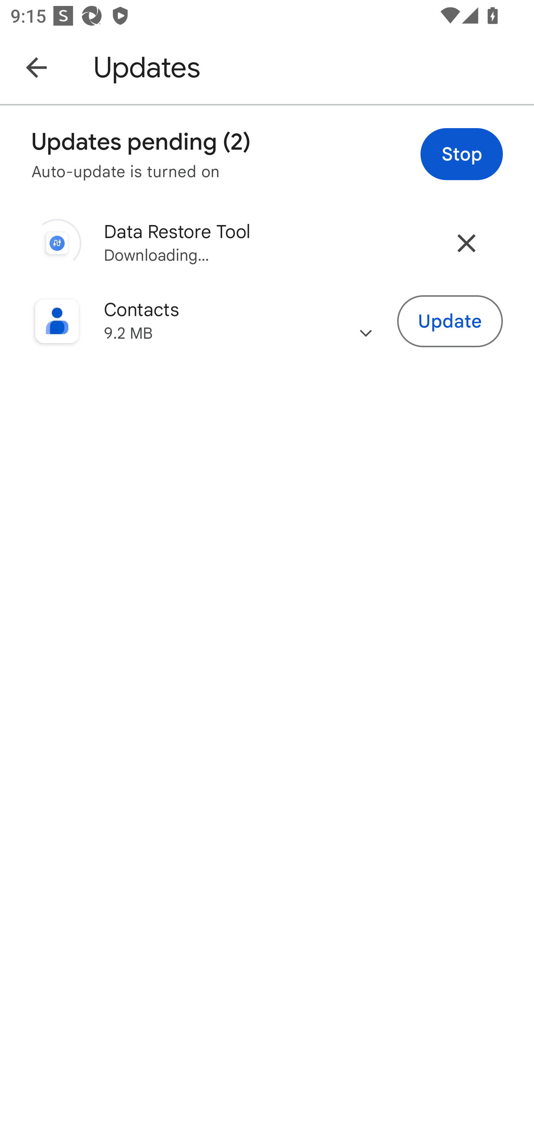  I want to click on Changes in the app, so click(366, 321).